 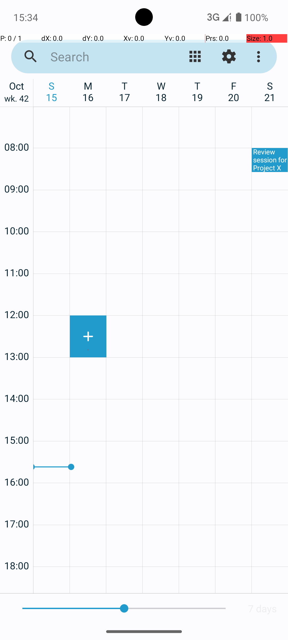 I want to click on T
19, so click(x=197, y=91).